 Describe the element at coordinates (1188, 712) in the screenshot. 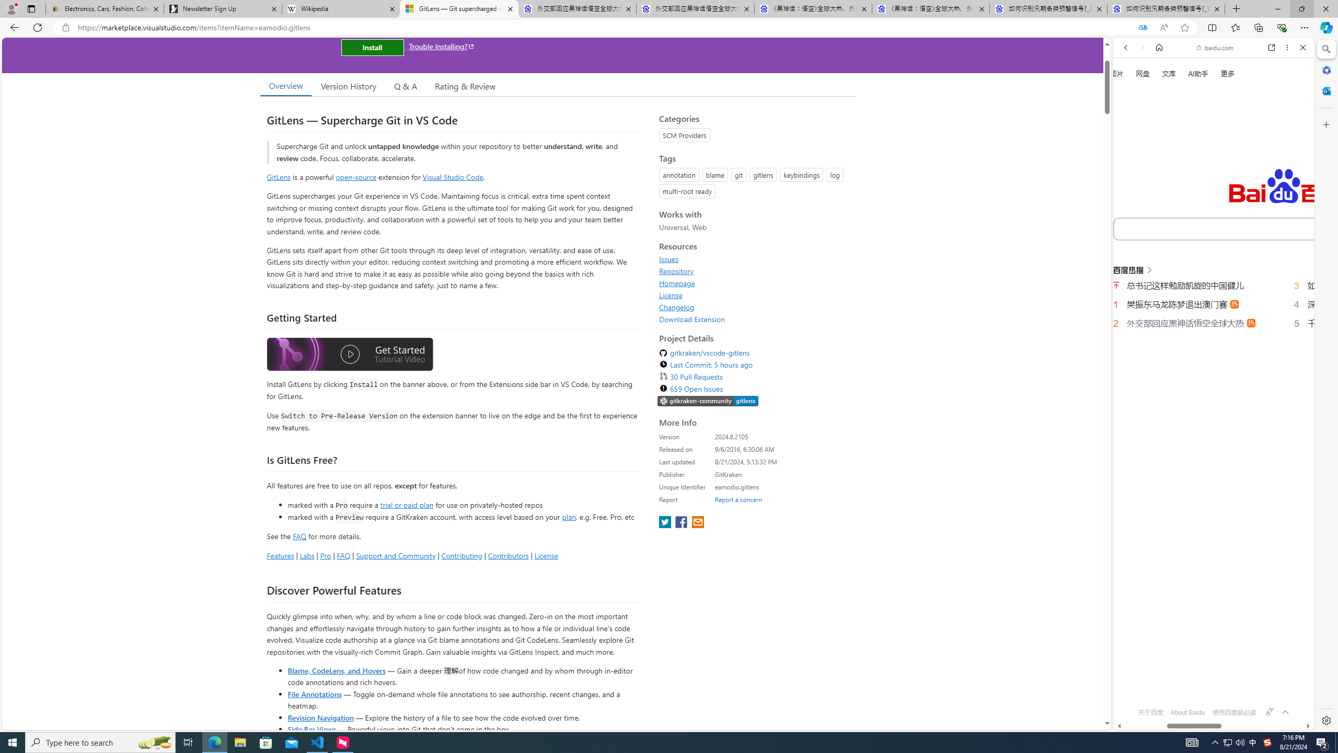

I see `About Baidu` at that location.